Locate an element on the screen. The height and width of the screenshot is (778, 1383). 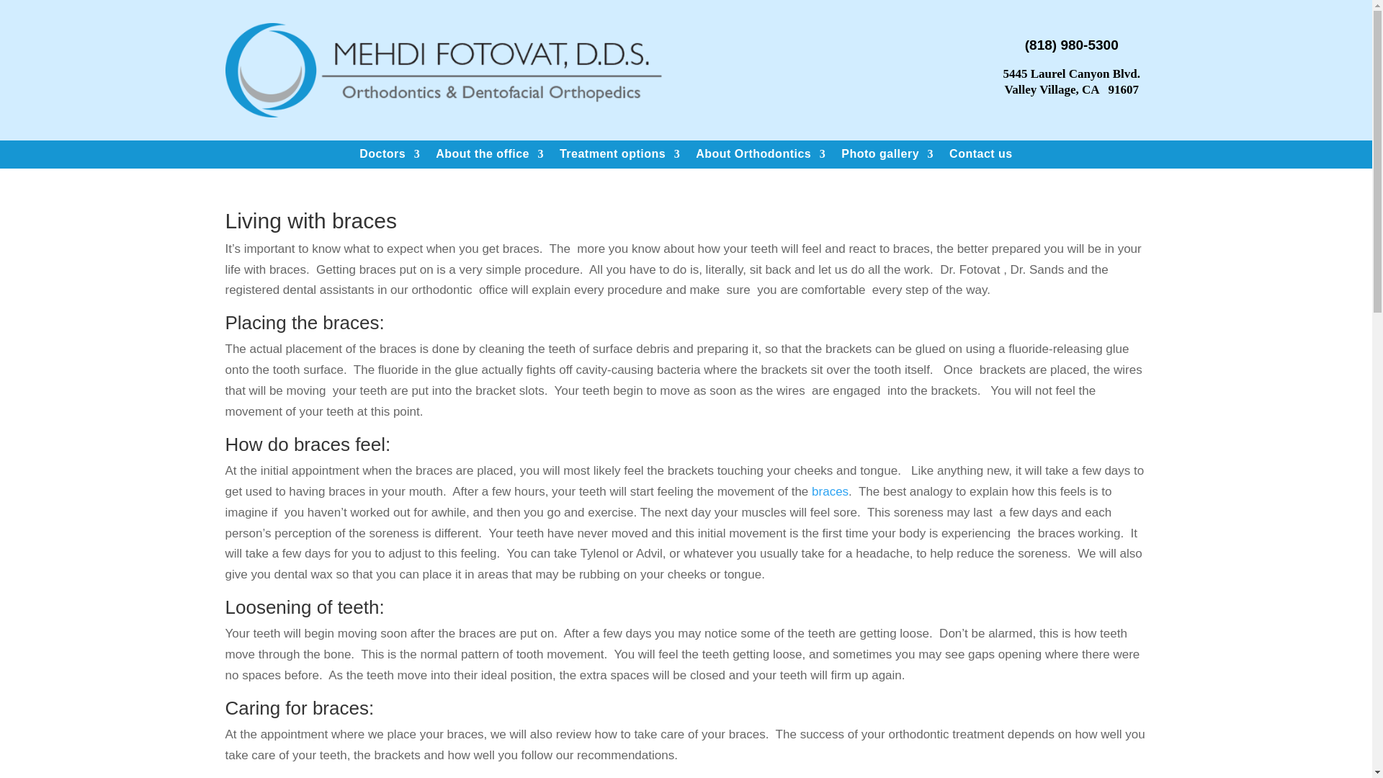
Photo gallery is located at coordinates (887, 157).